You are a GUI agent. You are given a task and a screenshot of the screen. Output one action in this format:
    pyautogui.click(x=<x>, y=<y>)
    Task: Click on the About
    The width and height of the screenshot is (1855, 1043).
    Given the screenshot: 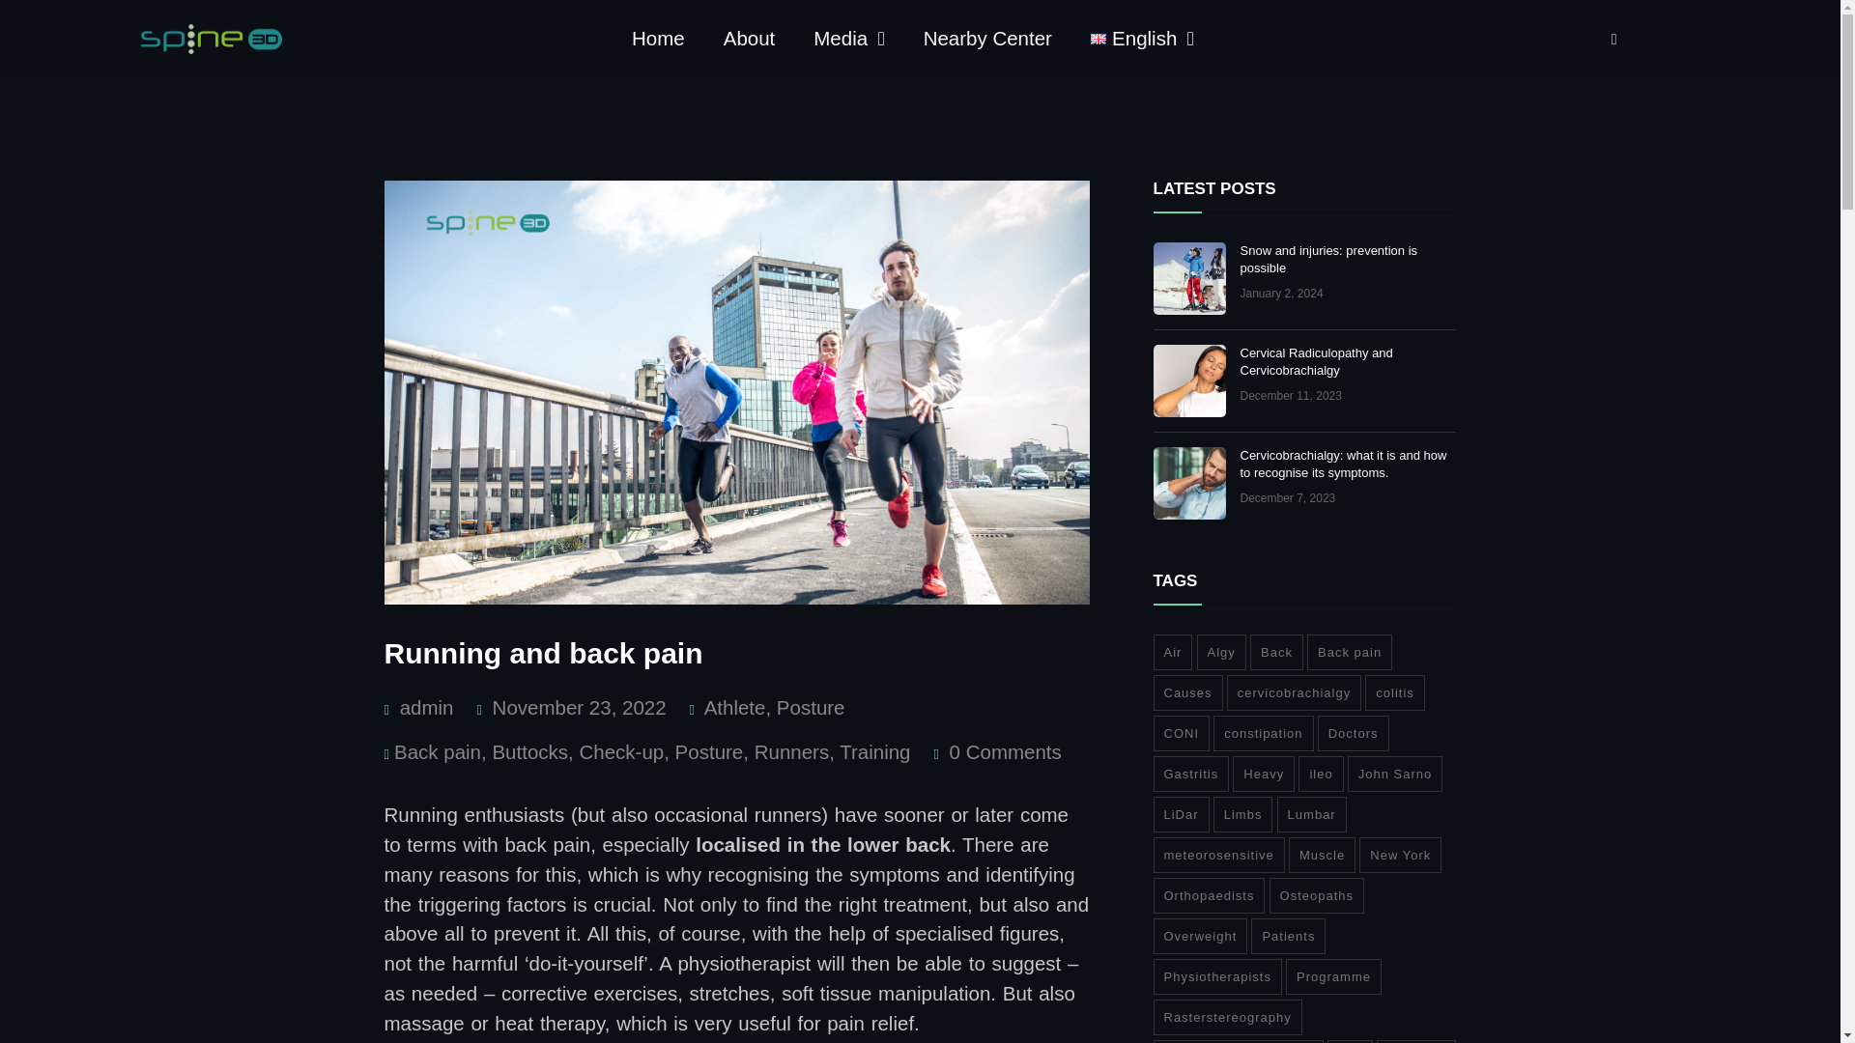 What is the action you would take?
    pyautogui.click(x=750, y=39)
    